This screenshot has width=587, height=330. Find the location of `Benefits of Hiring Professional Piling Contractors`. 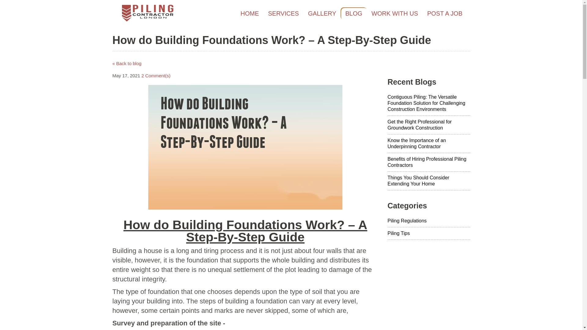

Benefits of Hiring Professional Piling Contractors is located at coordinates (429, 162).